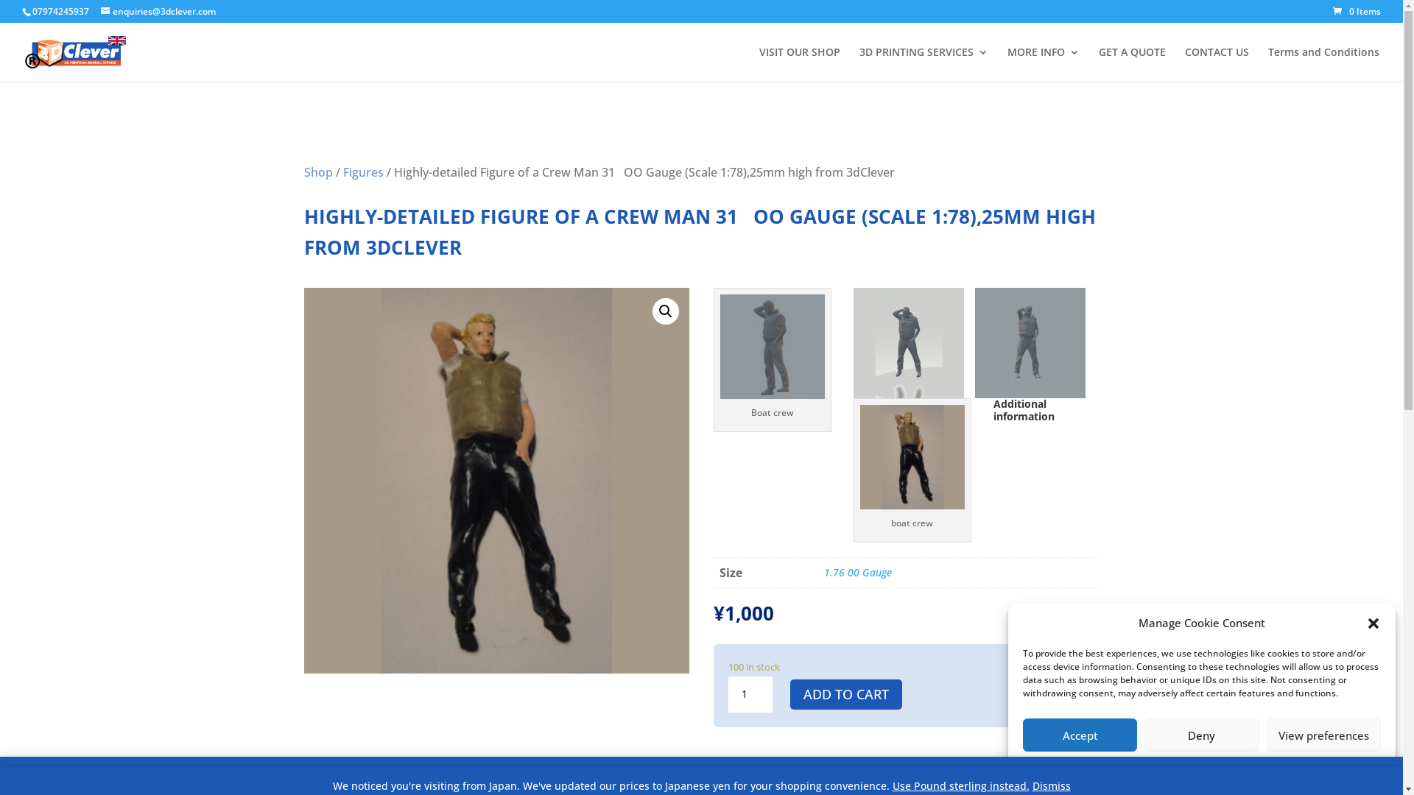 This screenshot has height=795, width=1414. What do you see at coordinates (496, 481) in the screenshot?
I see `crew man` at bounding box center [496, 481].